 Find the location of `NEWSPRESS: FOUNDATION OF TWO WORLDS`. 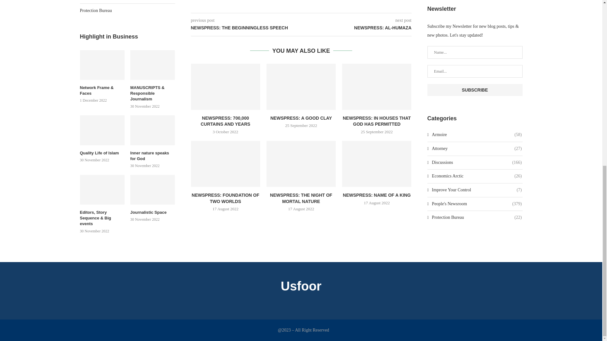

NEWSPRESS: FOUNDATION OF TWO WORLDS is located at coordinates (226, 164).